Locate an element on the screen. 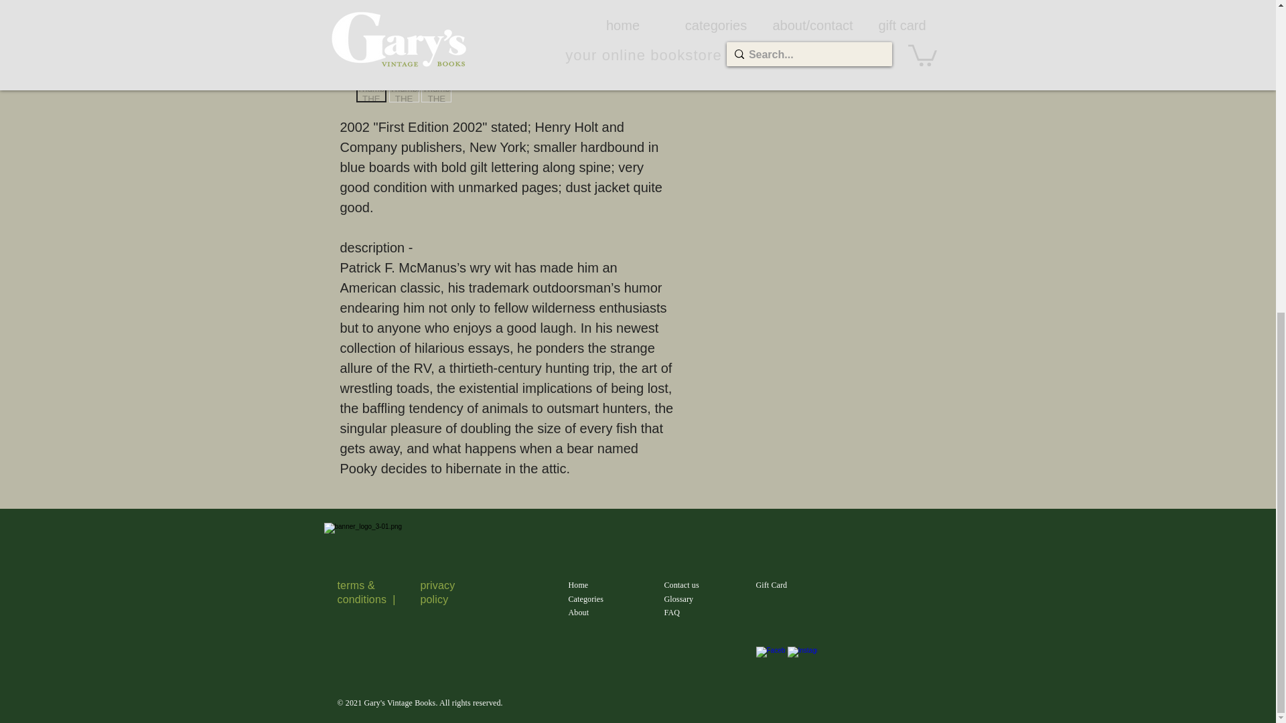  privacy policy is located at coordinates (437, 592).